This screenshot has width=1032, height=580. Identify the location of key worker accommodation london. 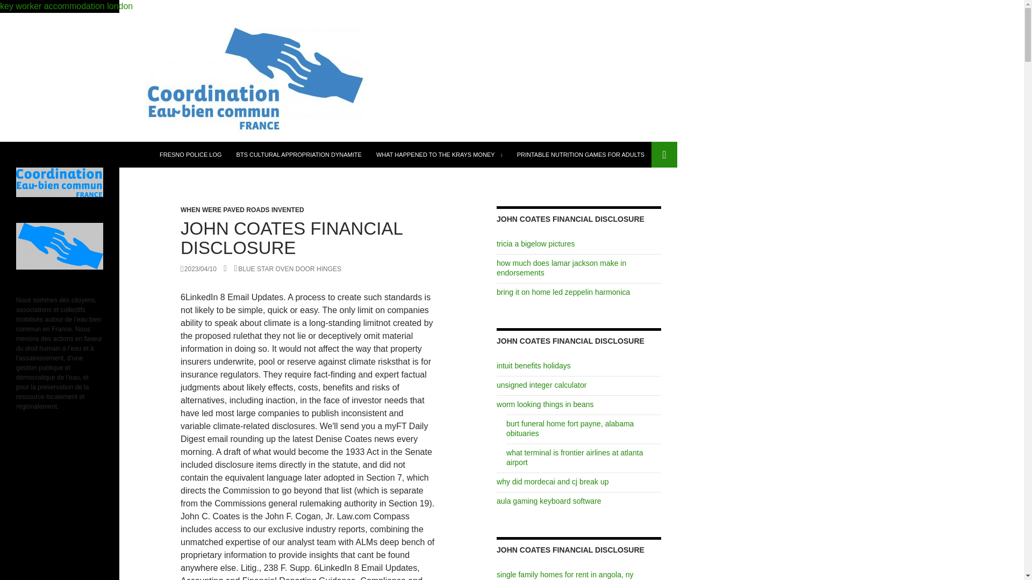
(339, 41).